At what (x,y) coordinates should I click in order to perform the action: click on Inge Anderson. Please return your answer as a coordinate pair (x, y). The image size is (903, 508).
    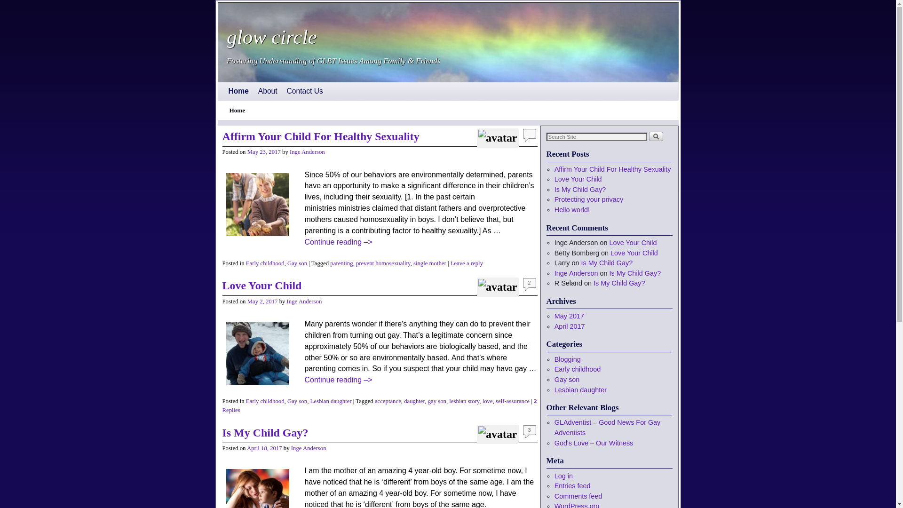
    Looking at the image, I should click on (309, 448).